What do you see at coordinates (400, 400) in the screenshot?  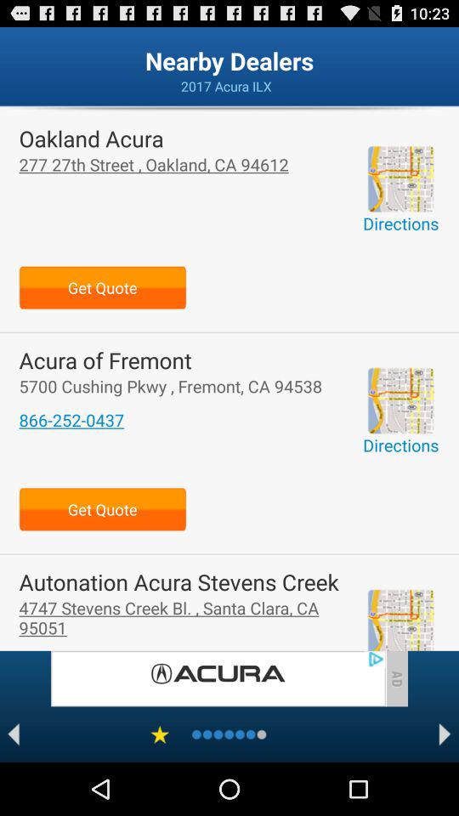 I see `open map` at bounding box center [400, 400].